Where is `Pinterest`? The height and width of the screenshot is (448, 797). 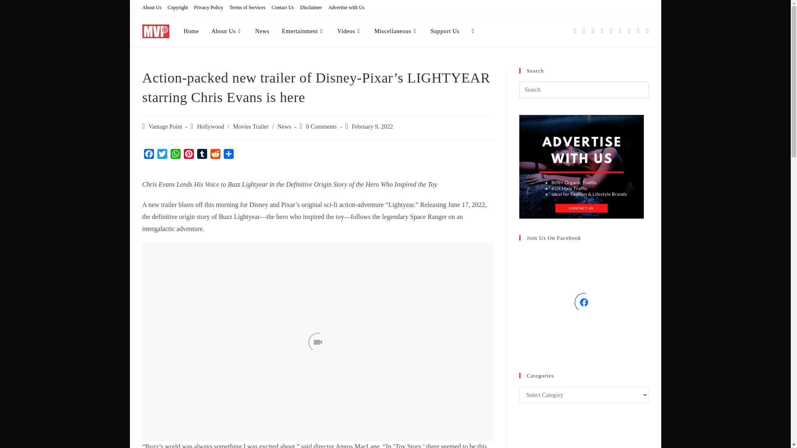 Pinterest is located at coordinates (188, 154).